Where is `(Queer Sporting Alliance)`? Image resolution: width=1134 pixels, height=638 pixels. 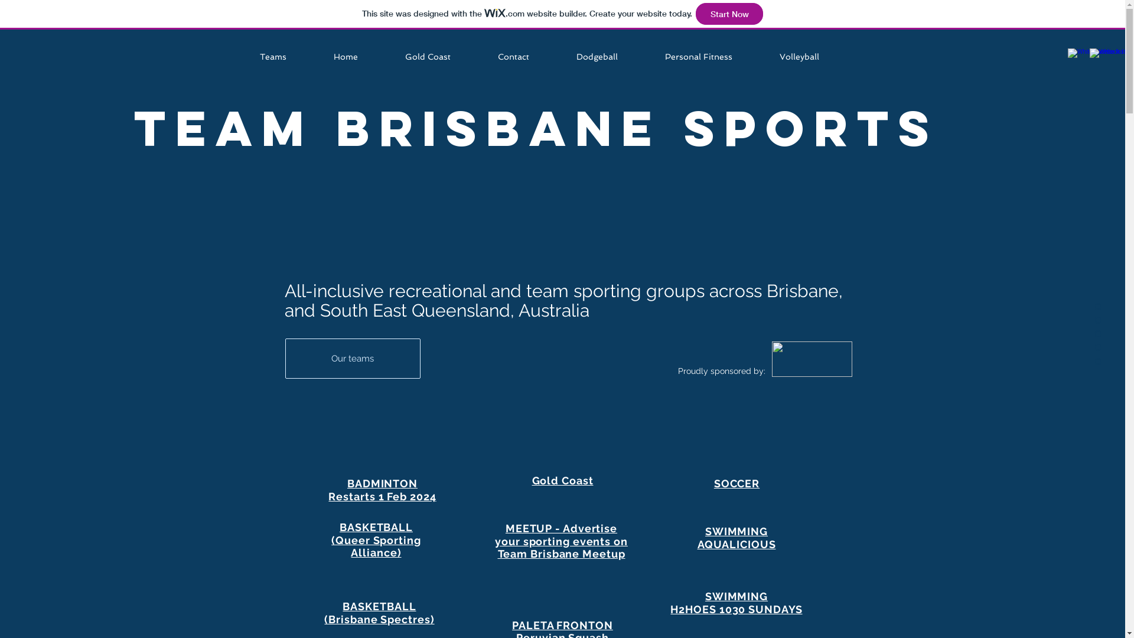
(Queer Sporting Alliance) is located at coordinates (376, 547).